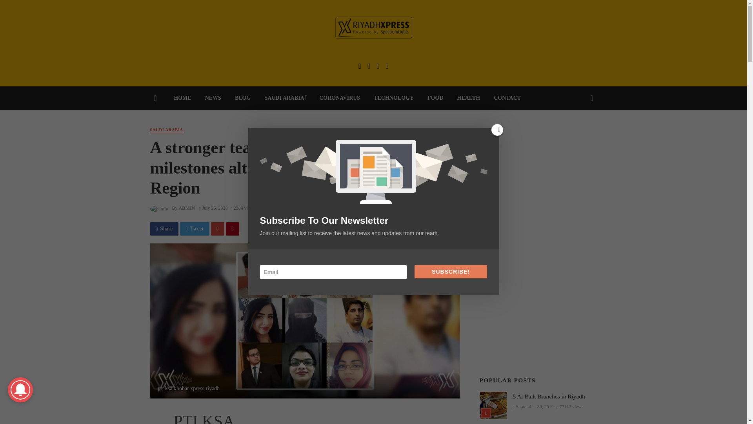 Image resolution: width=753 pixels, height=424 pixels. I want to click on CORONAVIRUS, so click(340, 98).